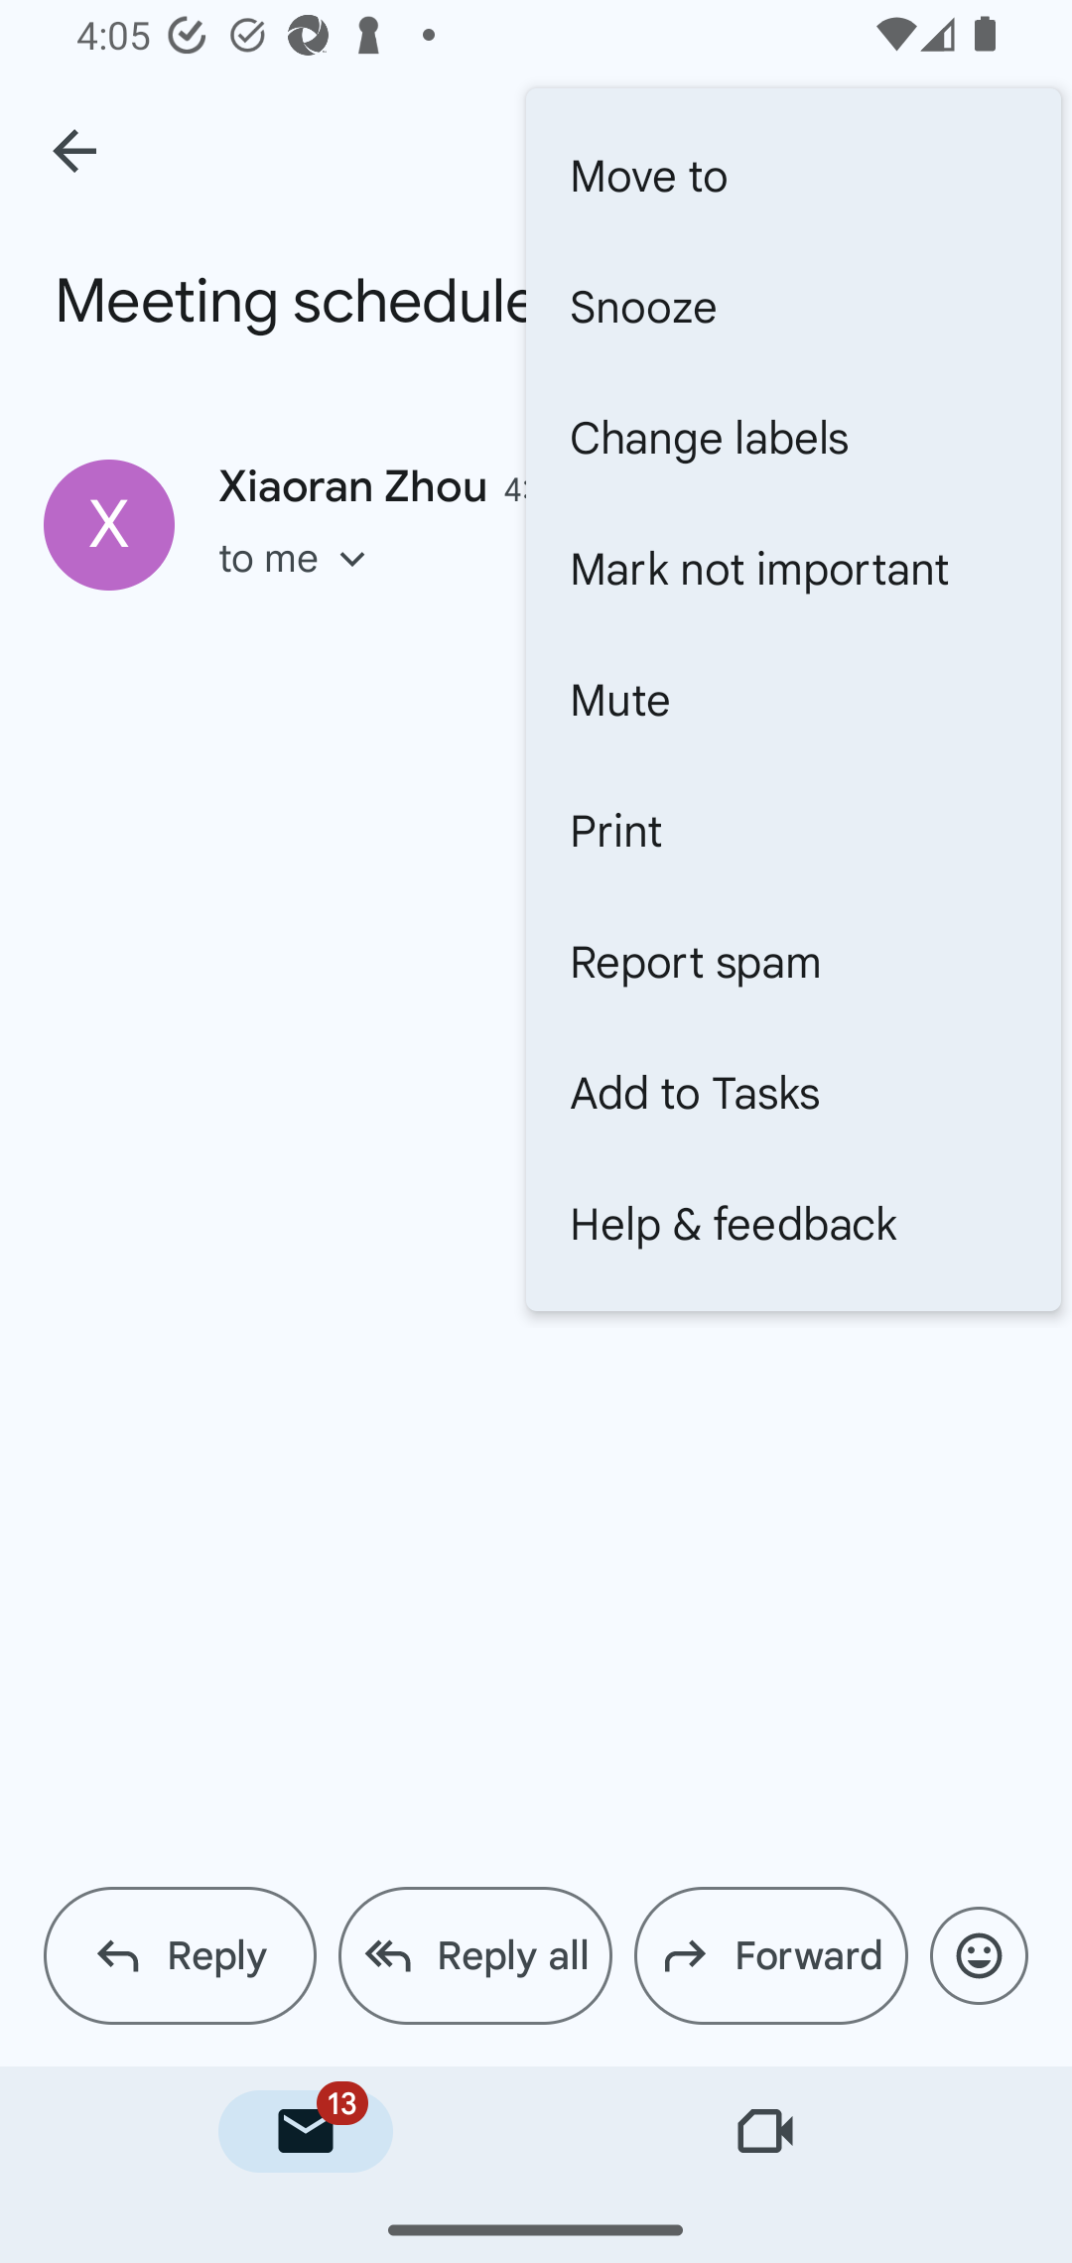  I want to click on Mark not important, so click(794, 568).